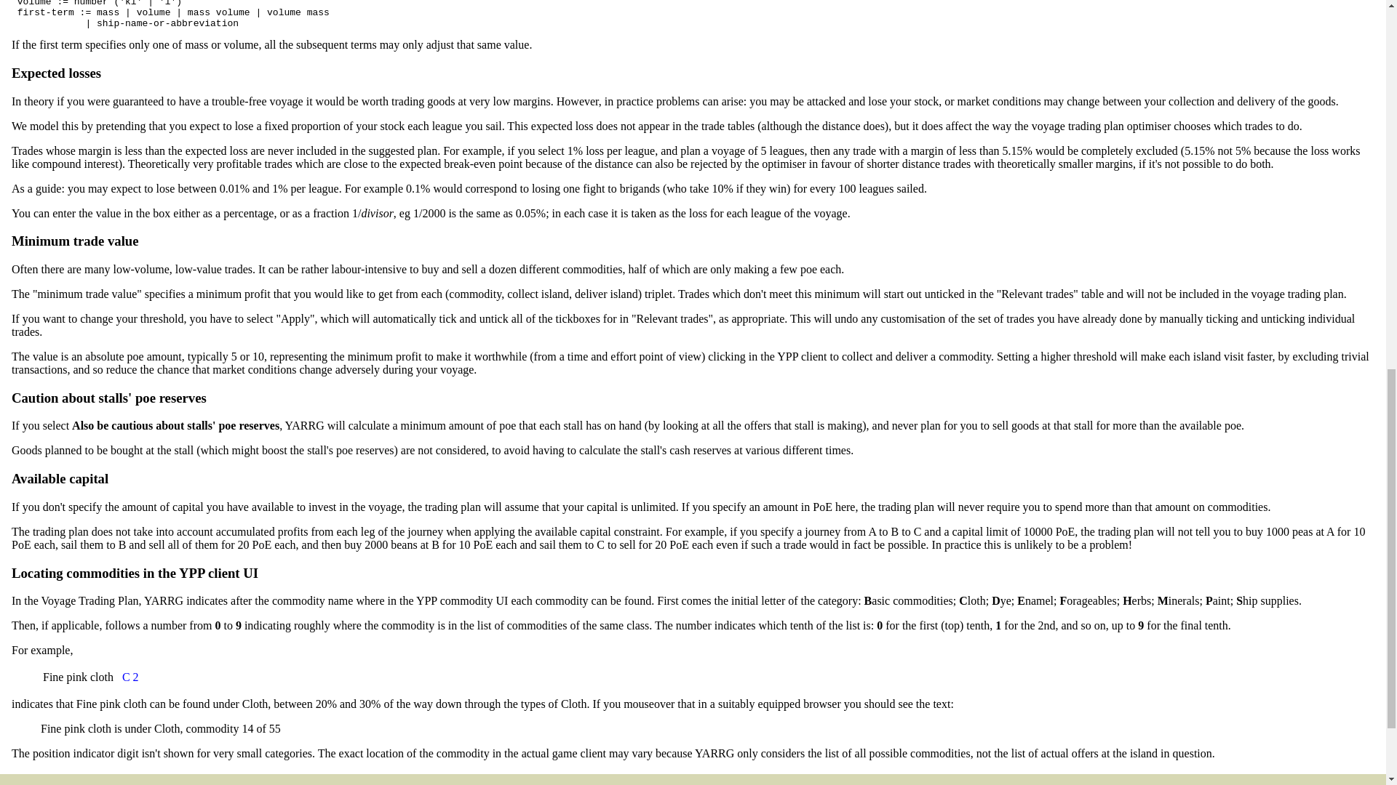 The width and height of the screenshot is (1397, 785). Describe the element at coordinates (109, 398) in the screenshot. I see `Caution about stalls' poe reserves` at that location.